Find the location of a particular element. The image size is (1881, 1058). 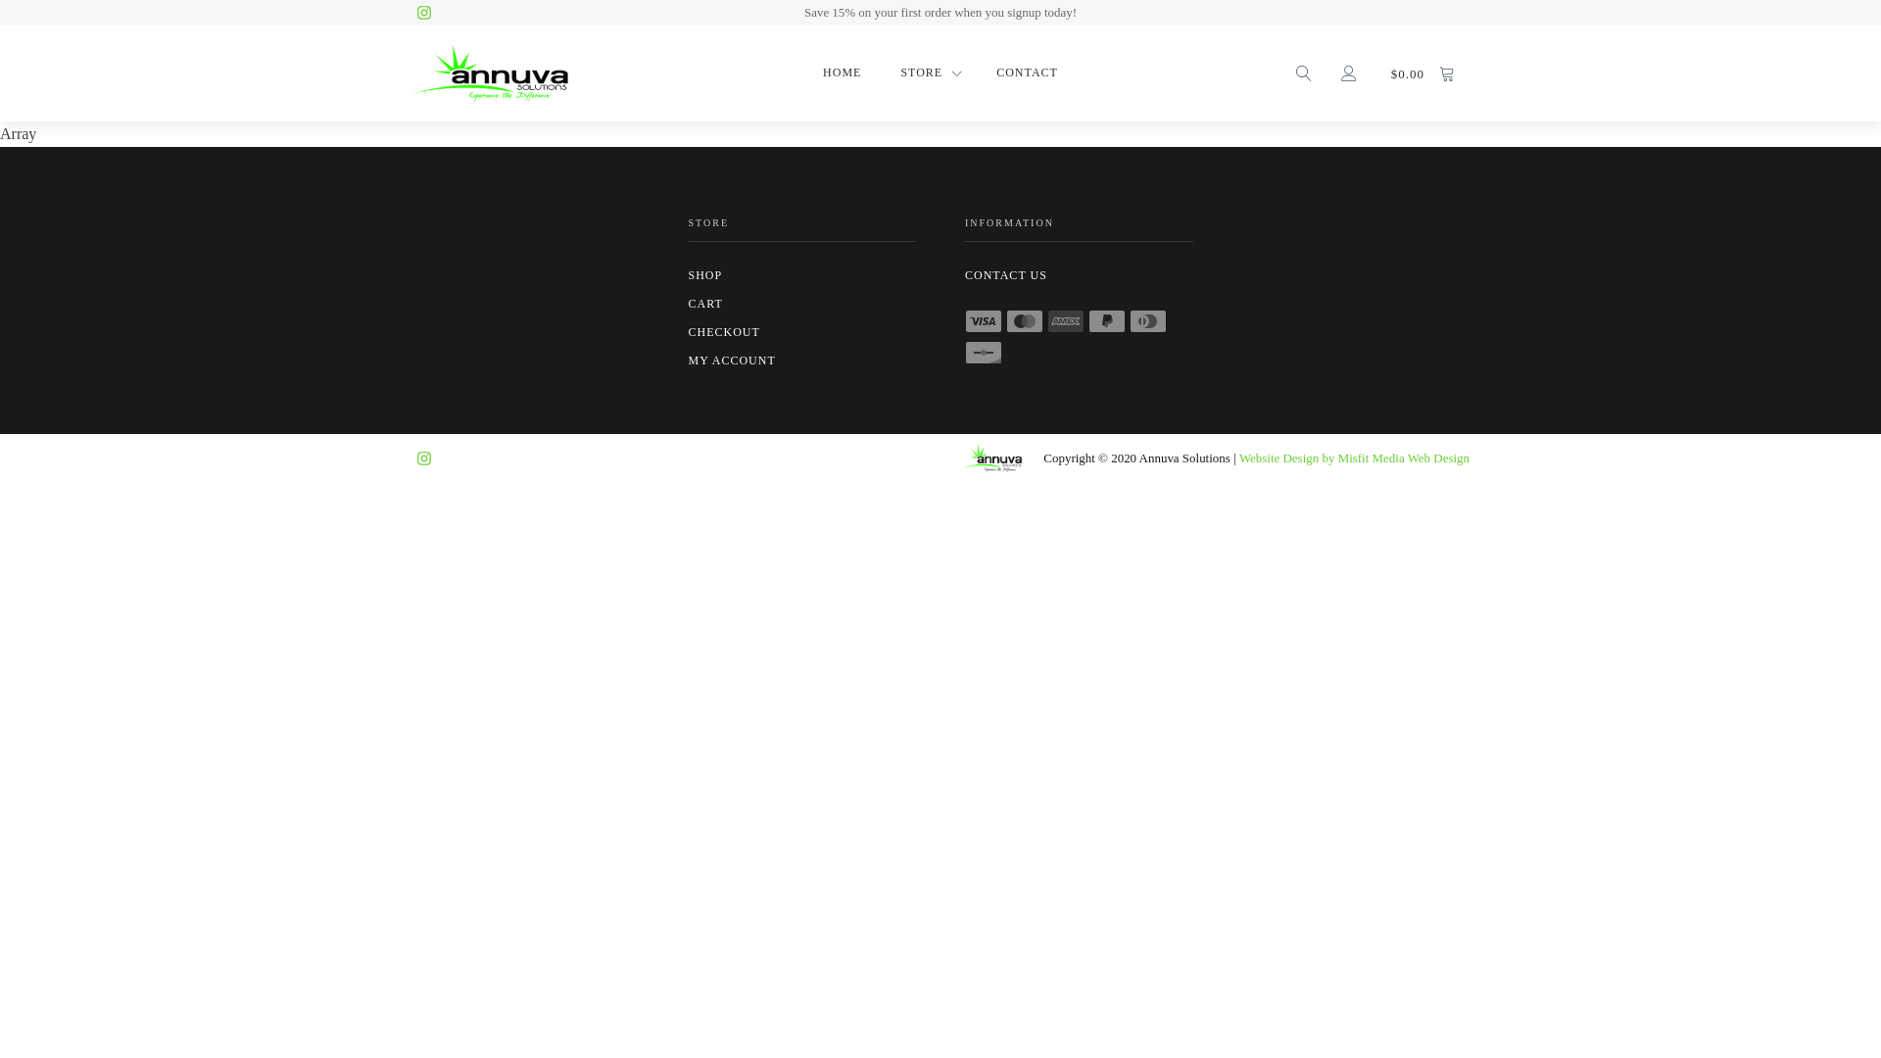

CONTACT is located at coordinates (1027, 72).